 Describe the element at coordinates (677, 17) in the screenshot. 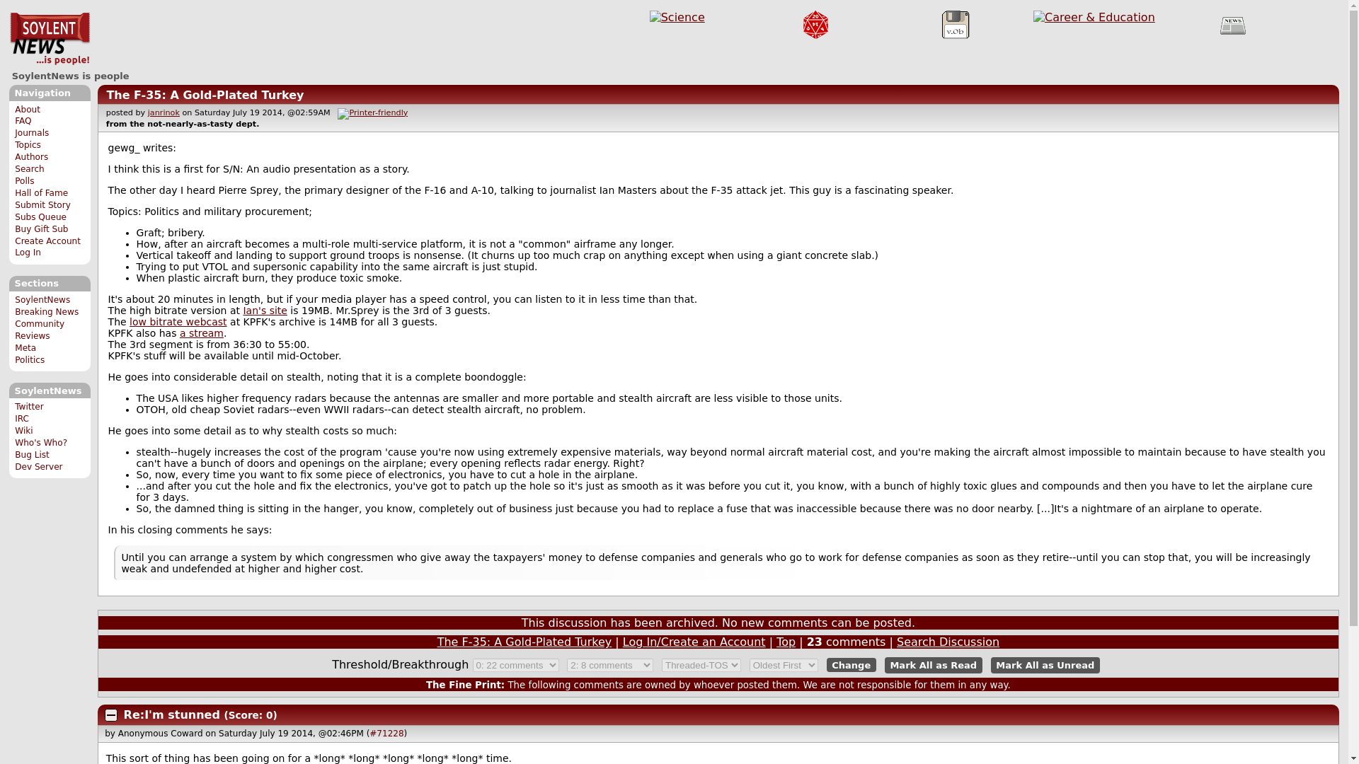

I see `Science` at that location.